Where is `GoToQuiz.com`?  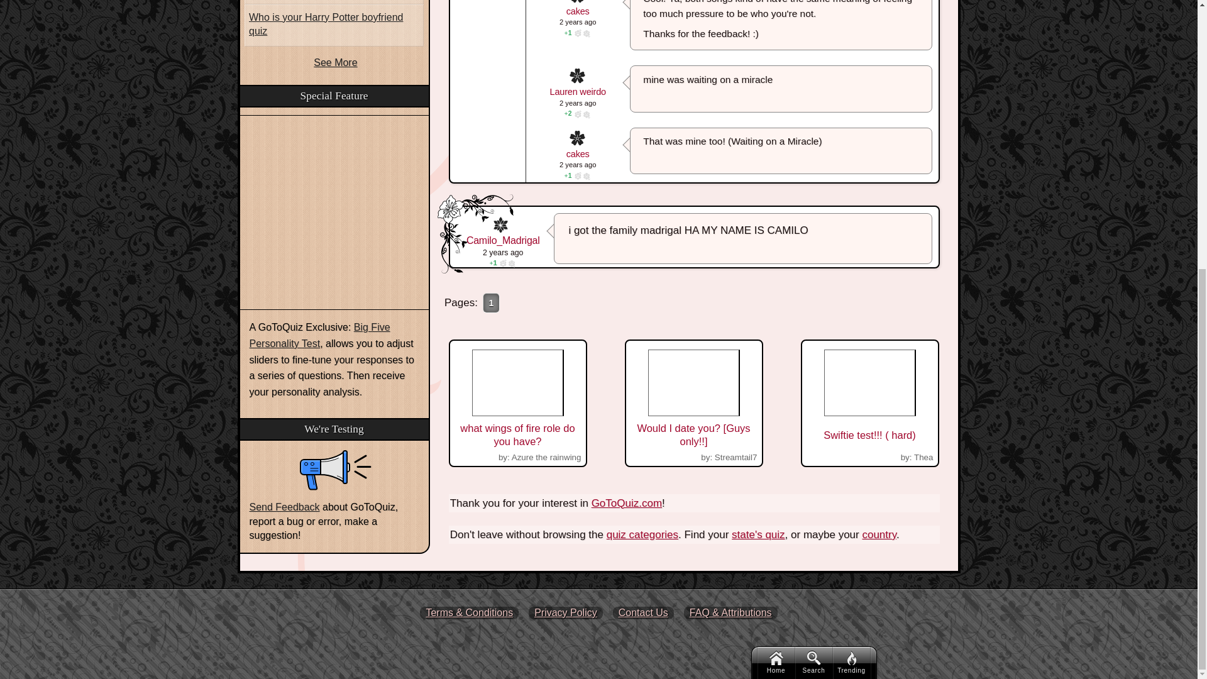 GoToQuiz.com is located at coordinates (626, 503).